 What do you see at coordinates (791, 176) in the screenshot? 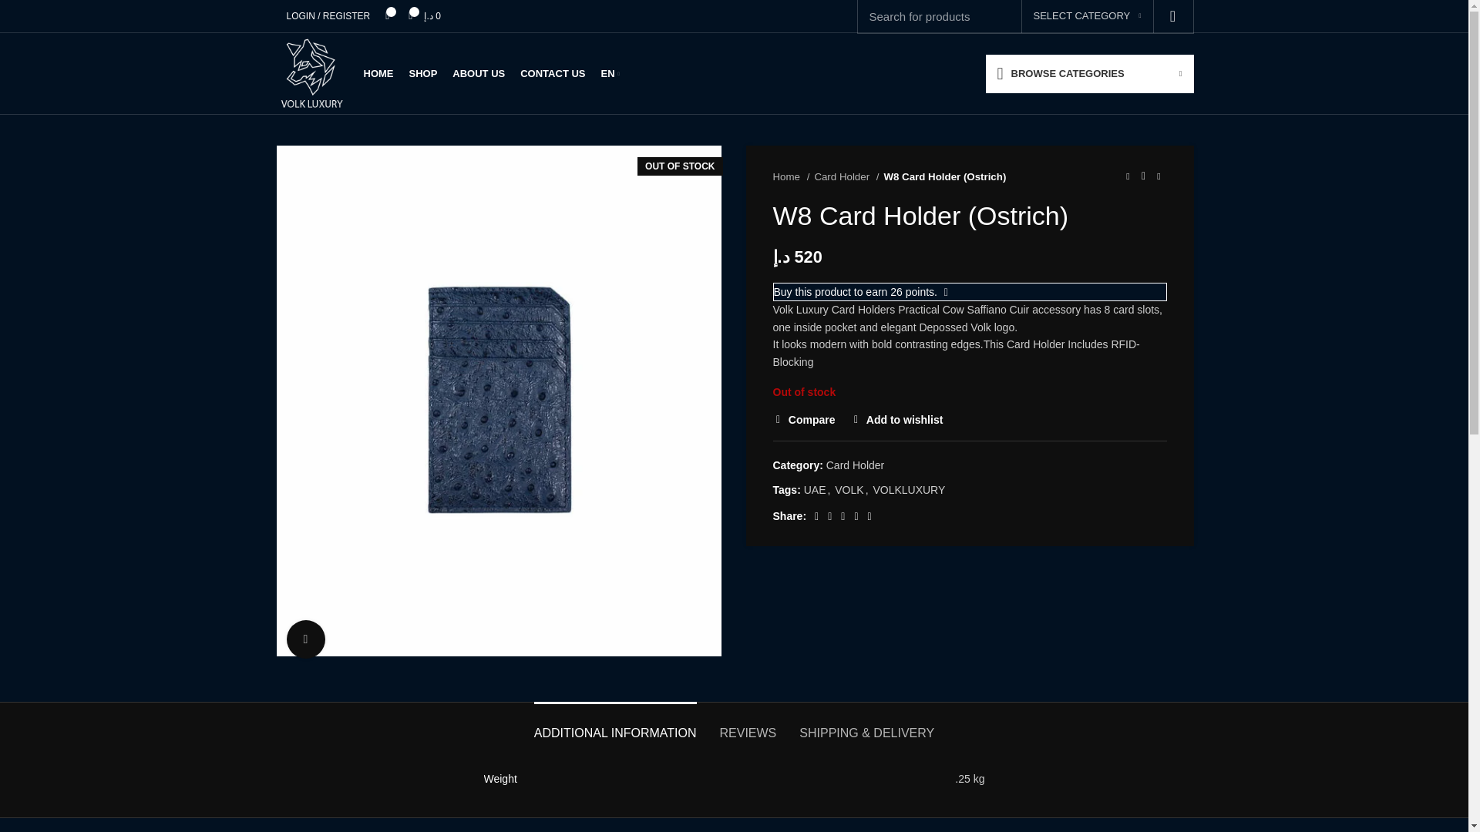
I see `Home` at bounding box center [791, 176].